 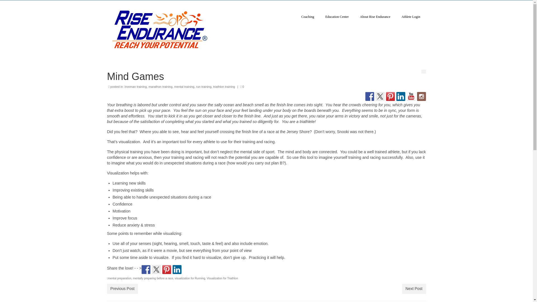 I want to click on Athlete Login, so click(x=411, y=17).